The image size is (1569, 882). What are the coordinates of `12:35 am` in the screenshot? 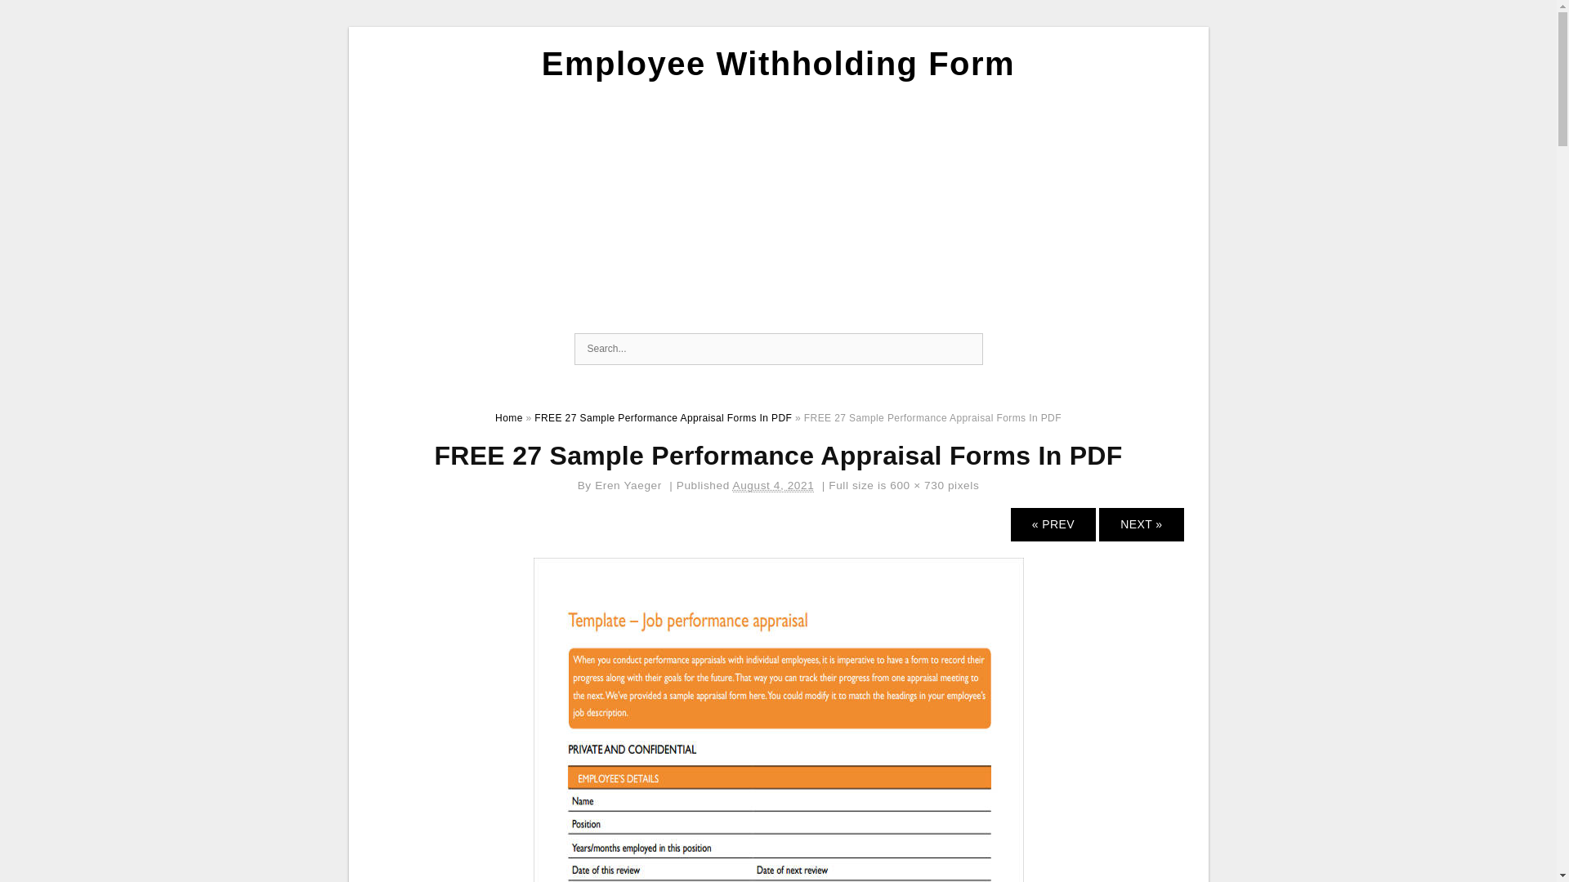 It's located at (773, 485).